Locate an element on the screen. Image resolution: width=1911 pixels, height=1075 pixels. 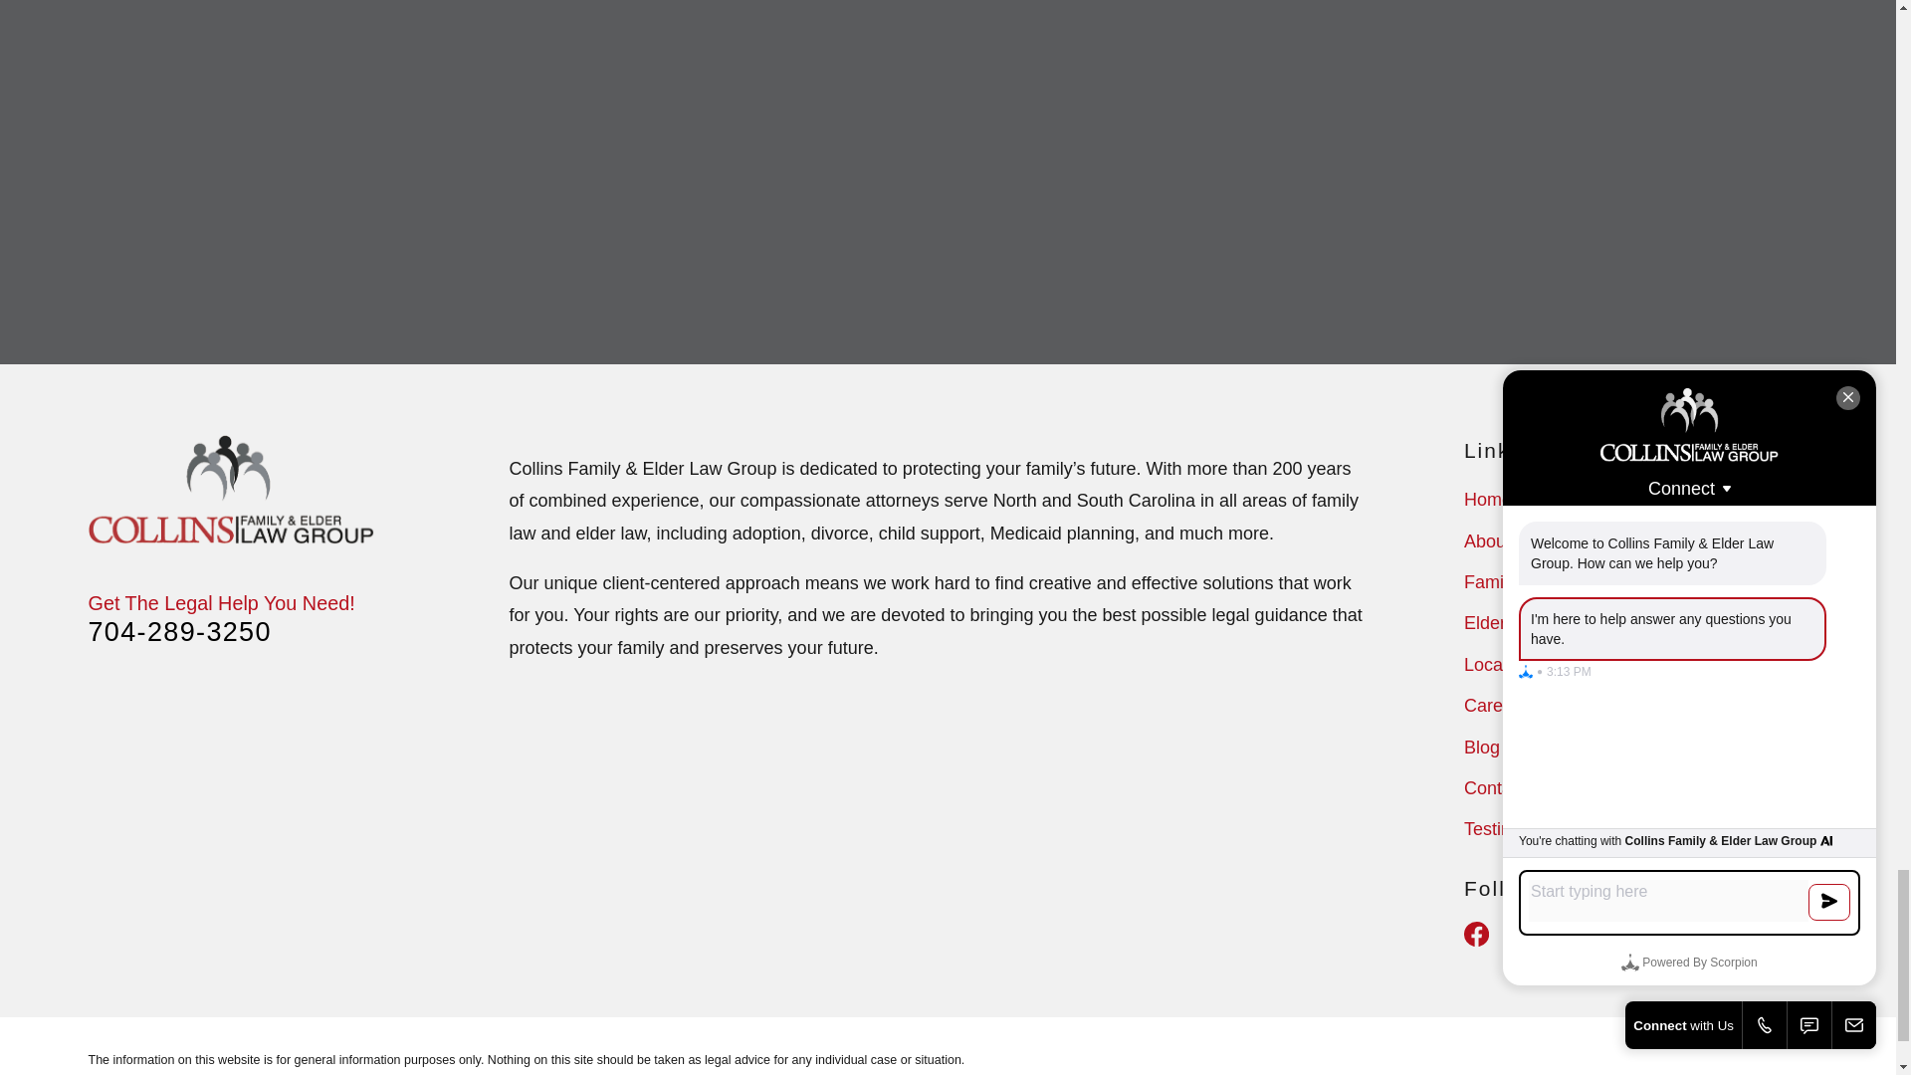
LinkedIn is located at coordinates (1579, 934).